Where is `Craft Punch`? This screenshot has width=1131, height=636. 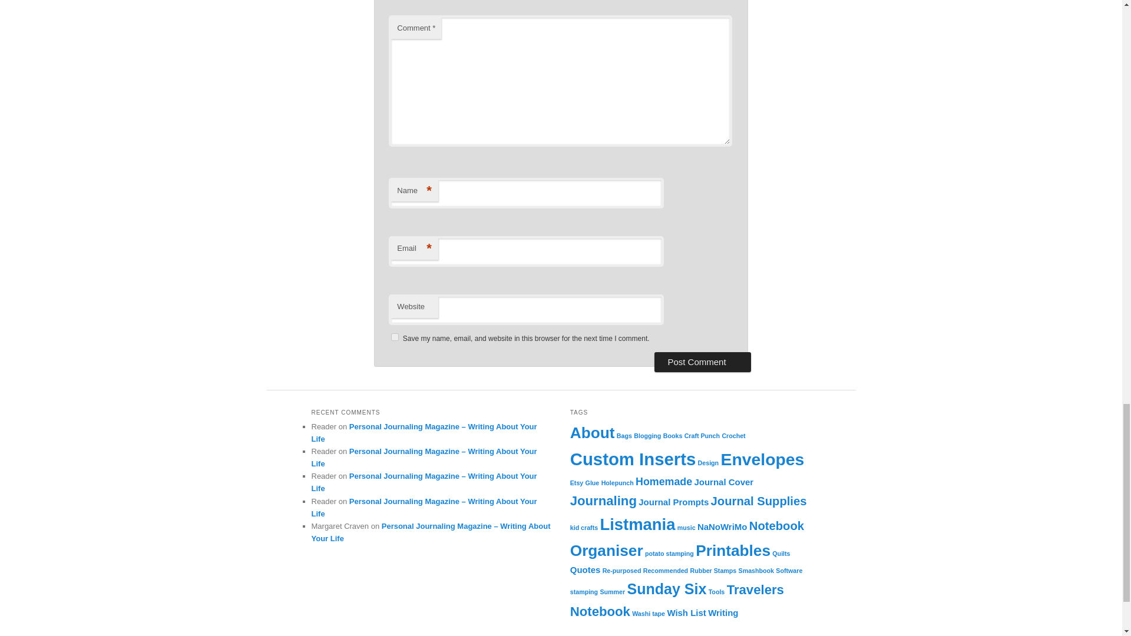 Craft Punch is located at coordinates (702, 436).